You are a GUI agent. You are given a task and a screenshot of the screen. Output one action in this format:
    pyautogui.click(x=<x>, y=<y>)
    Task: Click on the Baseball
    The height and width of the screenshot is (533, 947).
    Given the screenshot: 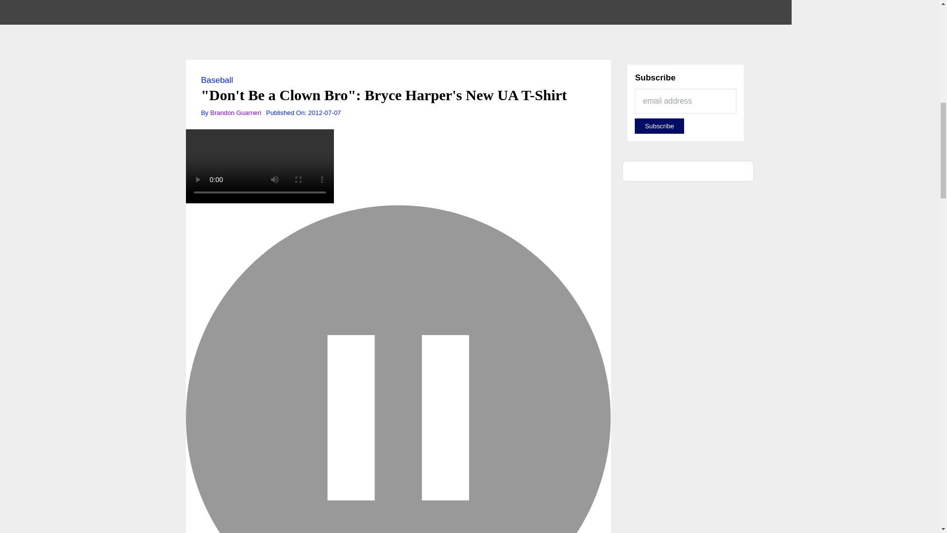 What is the action you would take?
    pyautogui.click(x=217, y=80)
    